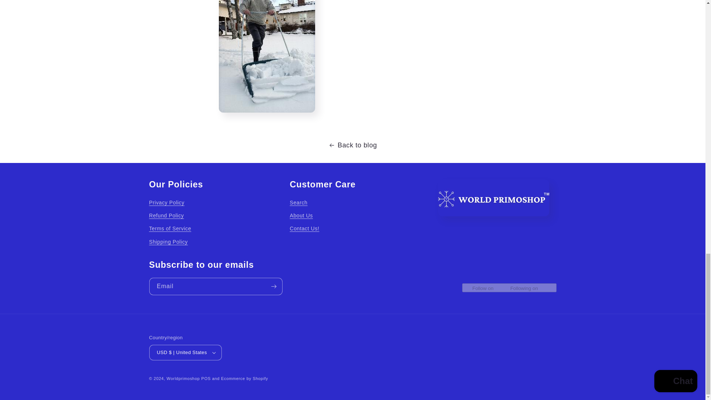  What do you see at coordinates (301, 216) in the screenshot?
I see `About Us` at bounding box center [301, 216].